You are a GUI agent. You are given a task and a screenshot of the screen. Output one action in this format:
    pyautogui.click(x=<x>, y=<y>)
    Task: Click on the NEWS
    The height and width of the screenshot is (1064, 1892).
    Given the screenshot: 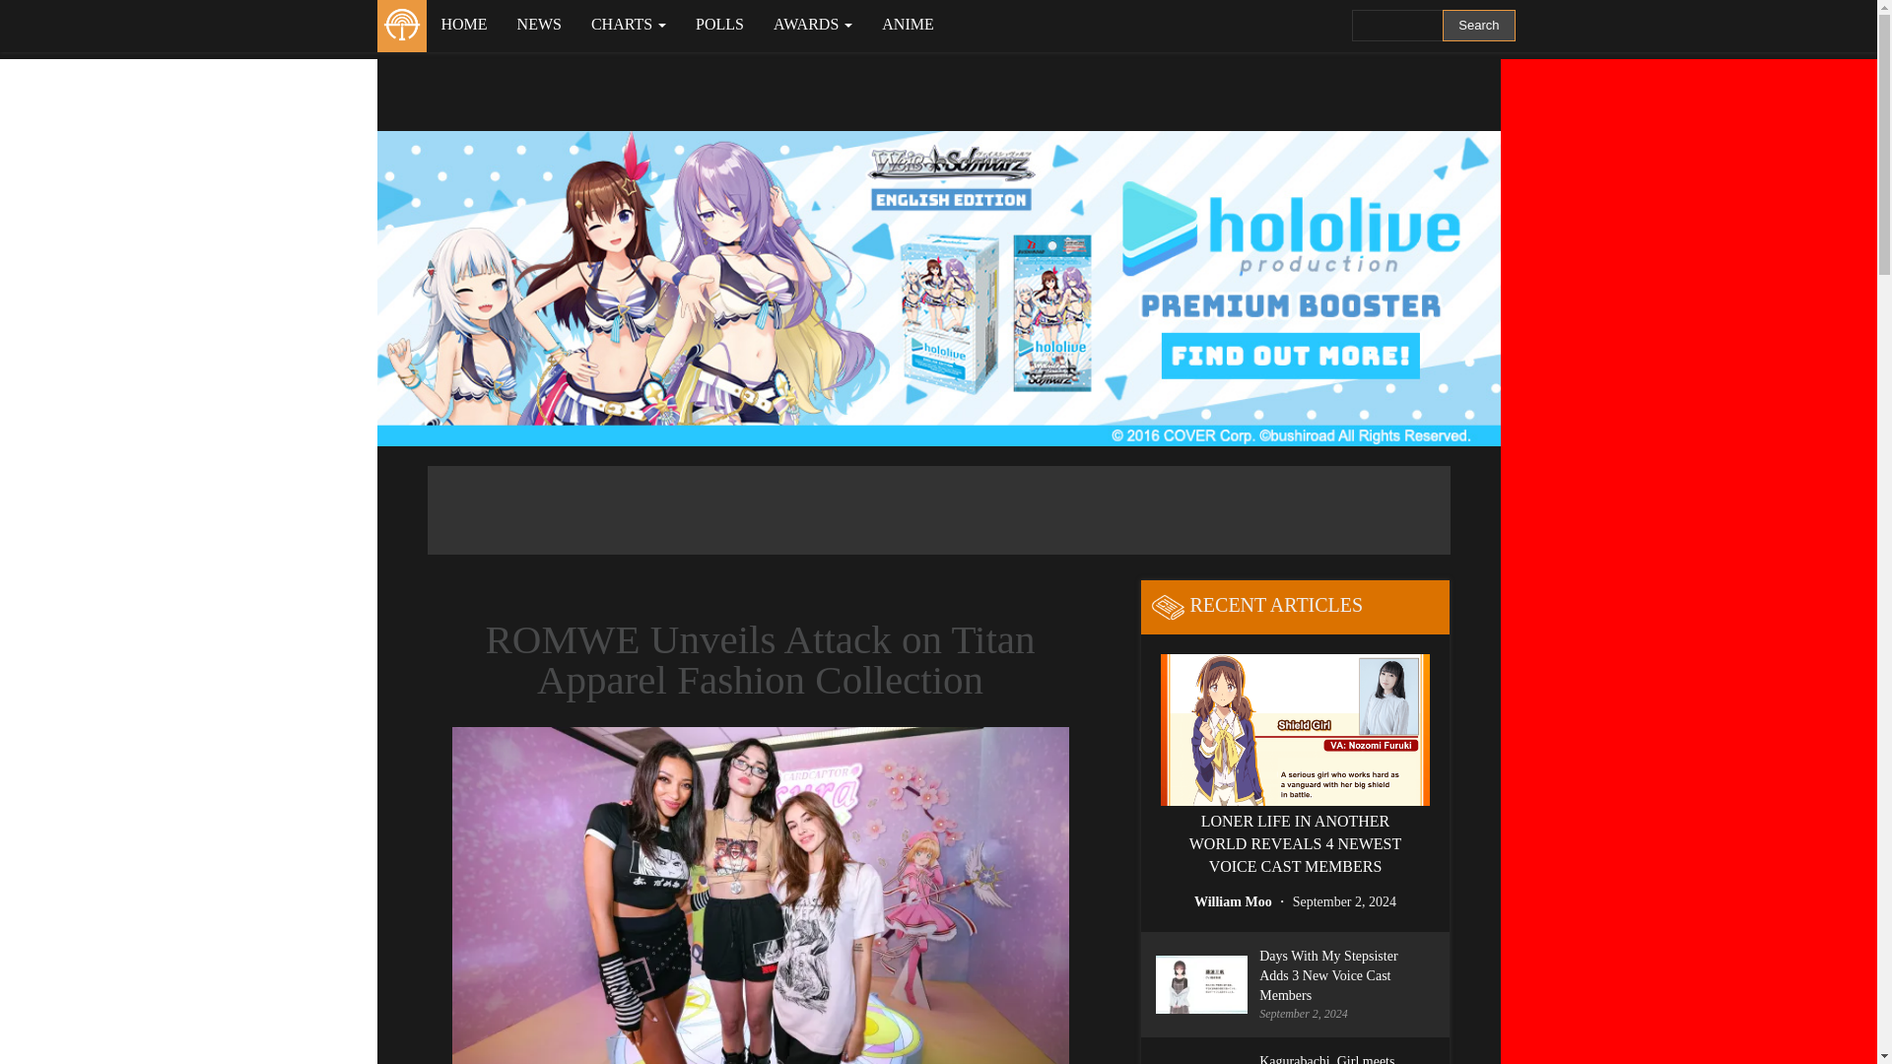 What is the action you would take?
    pyautogui.click(x=540, y=24)
    